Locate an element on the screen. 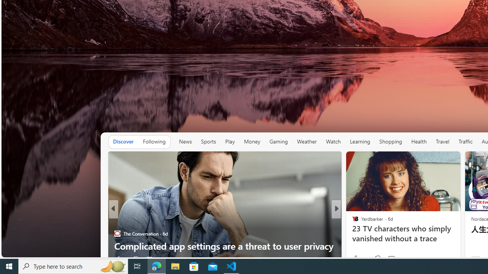 This screenshot has height=274, width=488. Complicated app settings are a threat to user privacy is located at coordinates (225, 246).